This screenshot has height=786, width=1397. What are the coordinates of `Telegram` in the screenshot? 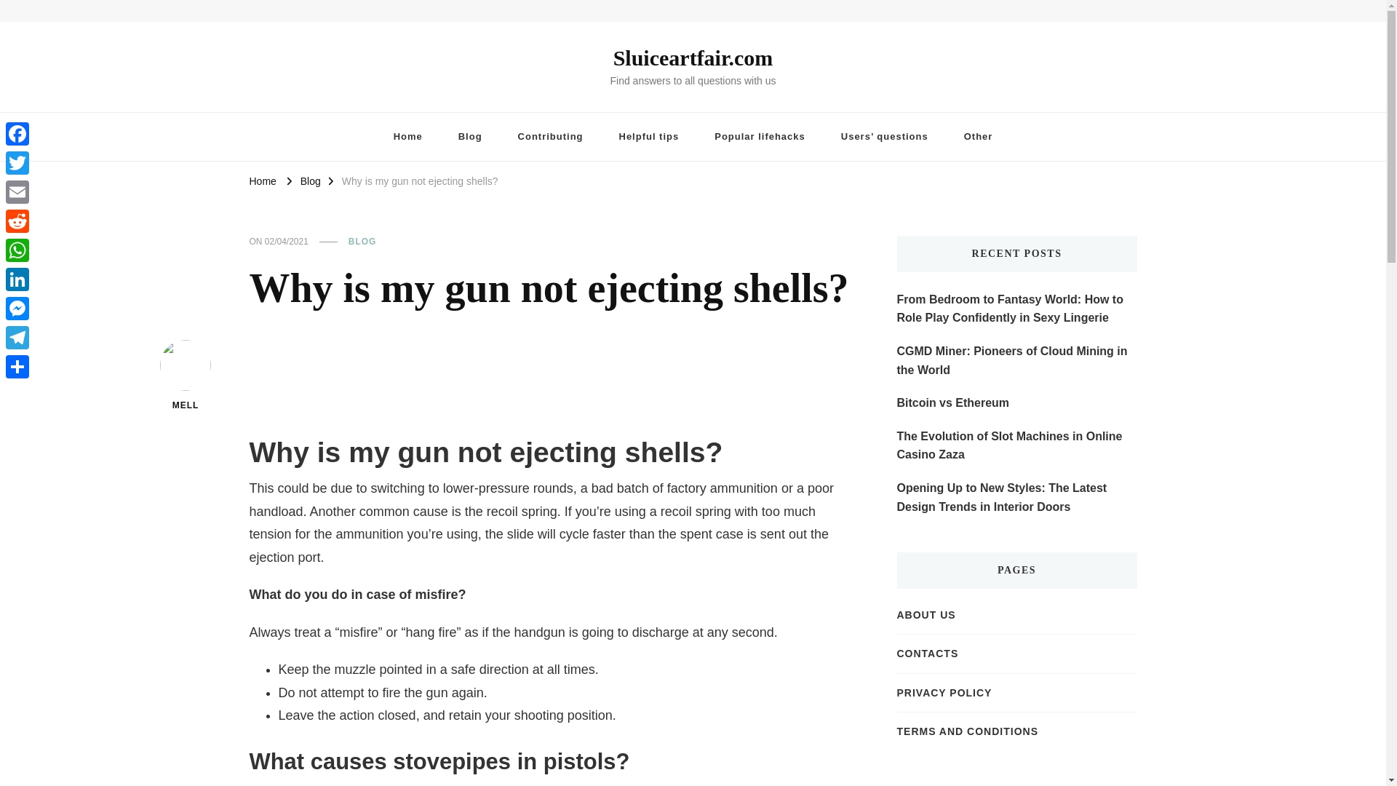 It's located at (17, 337).